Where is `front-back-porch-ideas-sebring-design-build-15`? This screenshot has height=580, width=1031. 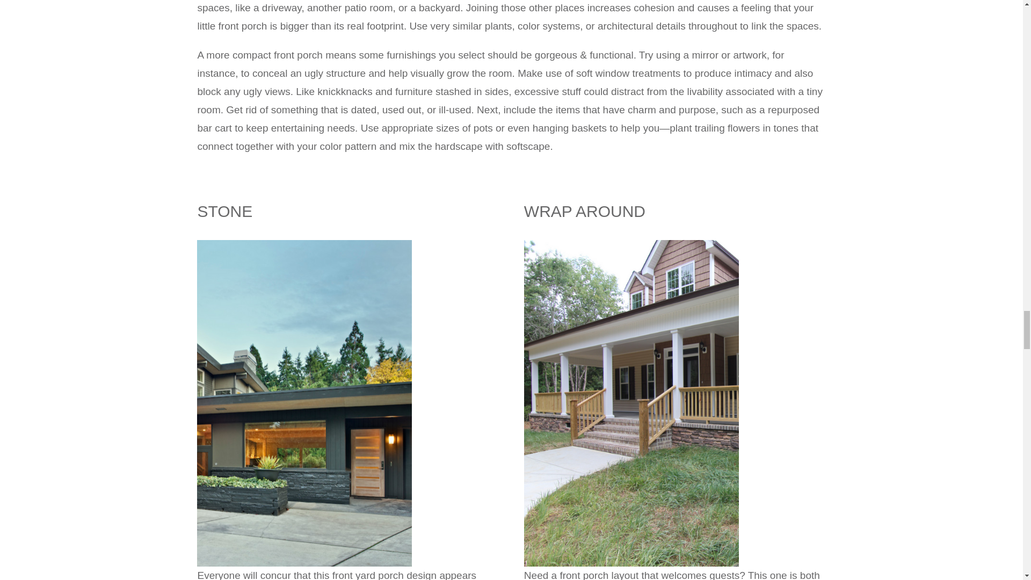 front-back-porch-ideas-sebring-design-build-15 is located at coordinates (304, 245).